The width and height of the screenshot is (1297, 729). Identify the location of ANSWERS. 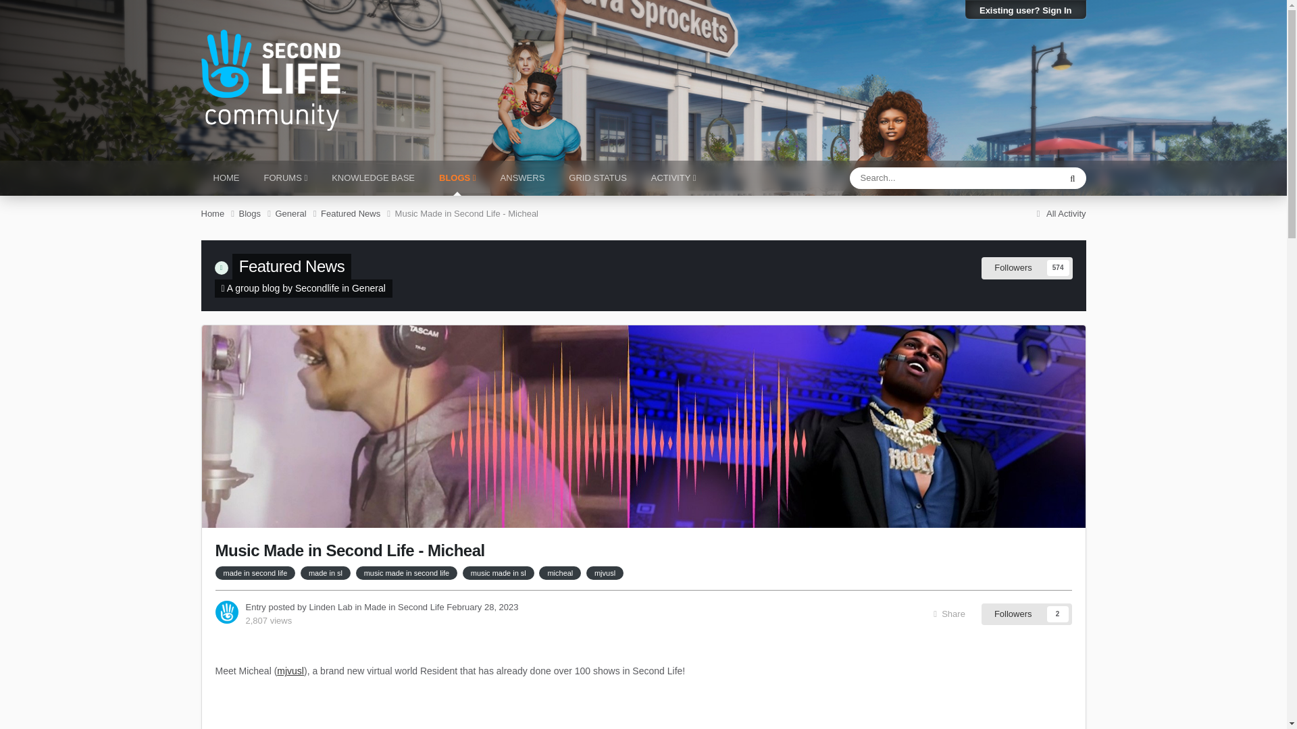
(523, 178).